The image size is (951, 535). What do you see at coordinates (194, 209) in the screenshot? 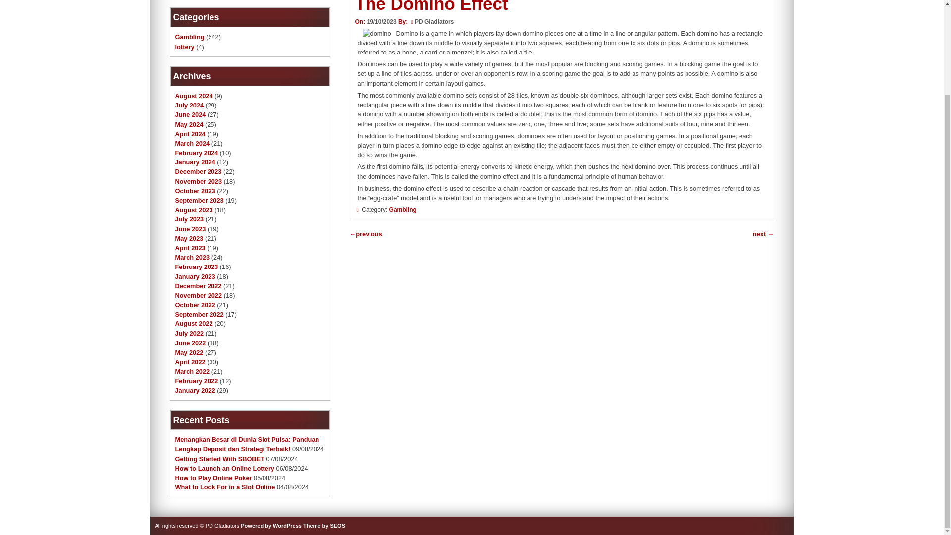
I see `August 2023` at bounding box center [194, 209].